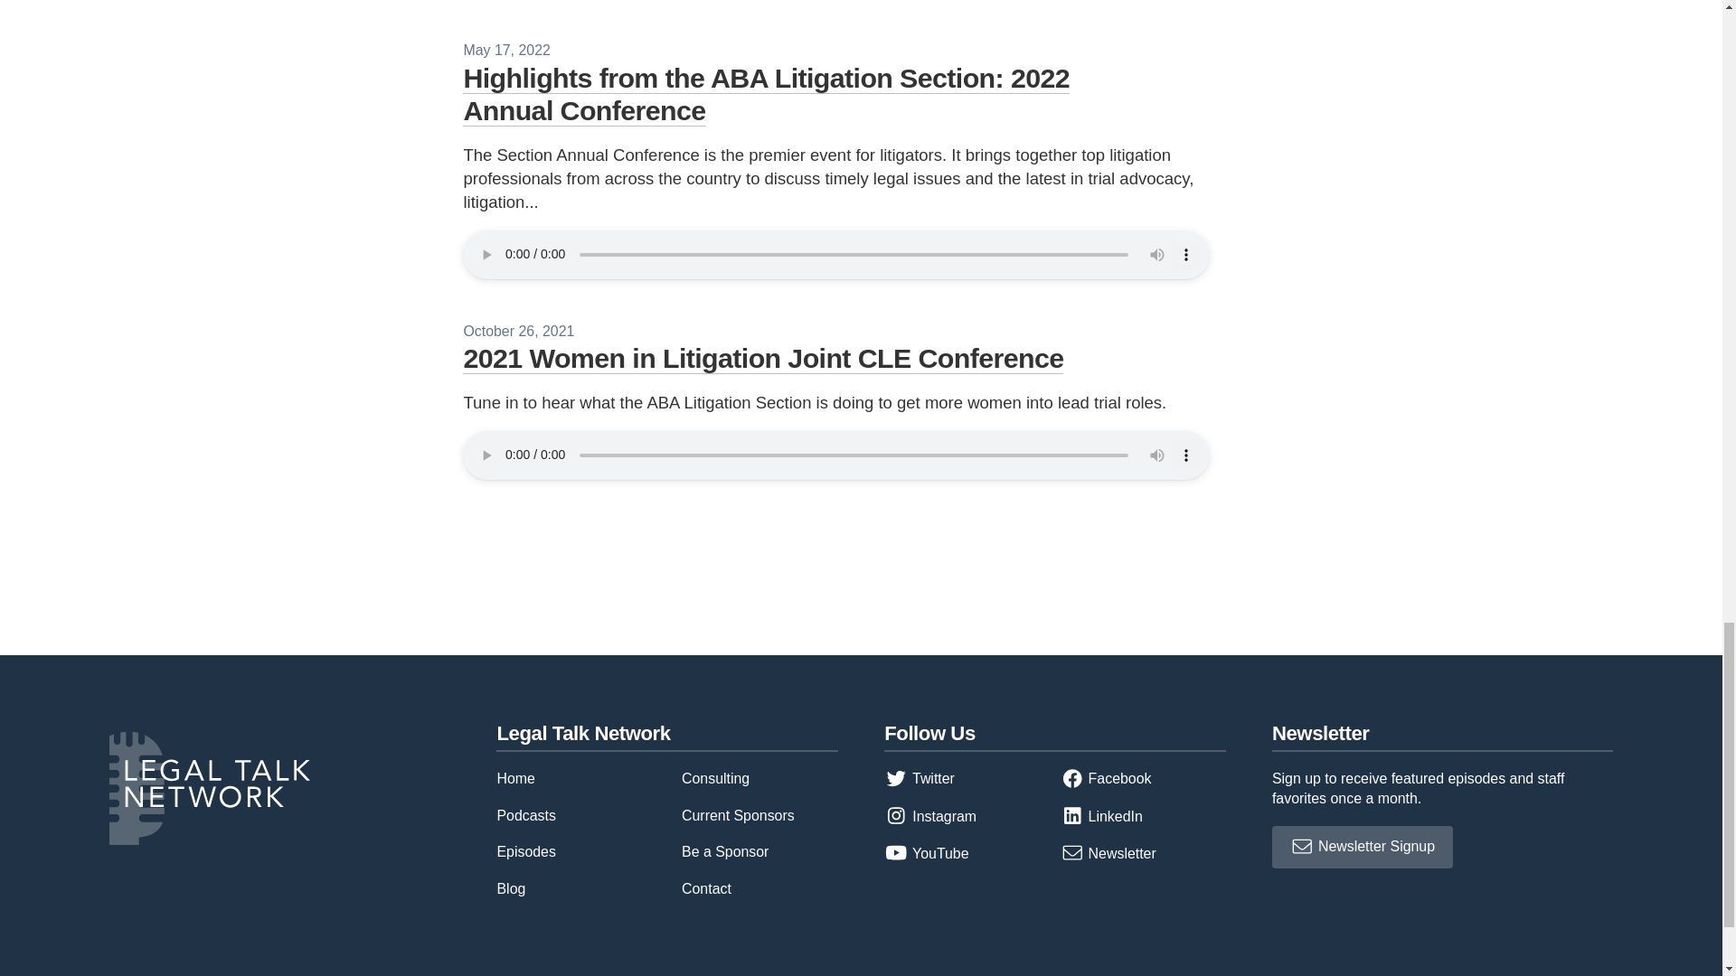 The height and width of the screenshot is (976, 1736). What do you see at coordinates (929, 816) in the screenshot?
I see `Instagram` at bounding box center [929, 816].